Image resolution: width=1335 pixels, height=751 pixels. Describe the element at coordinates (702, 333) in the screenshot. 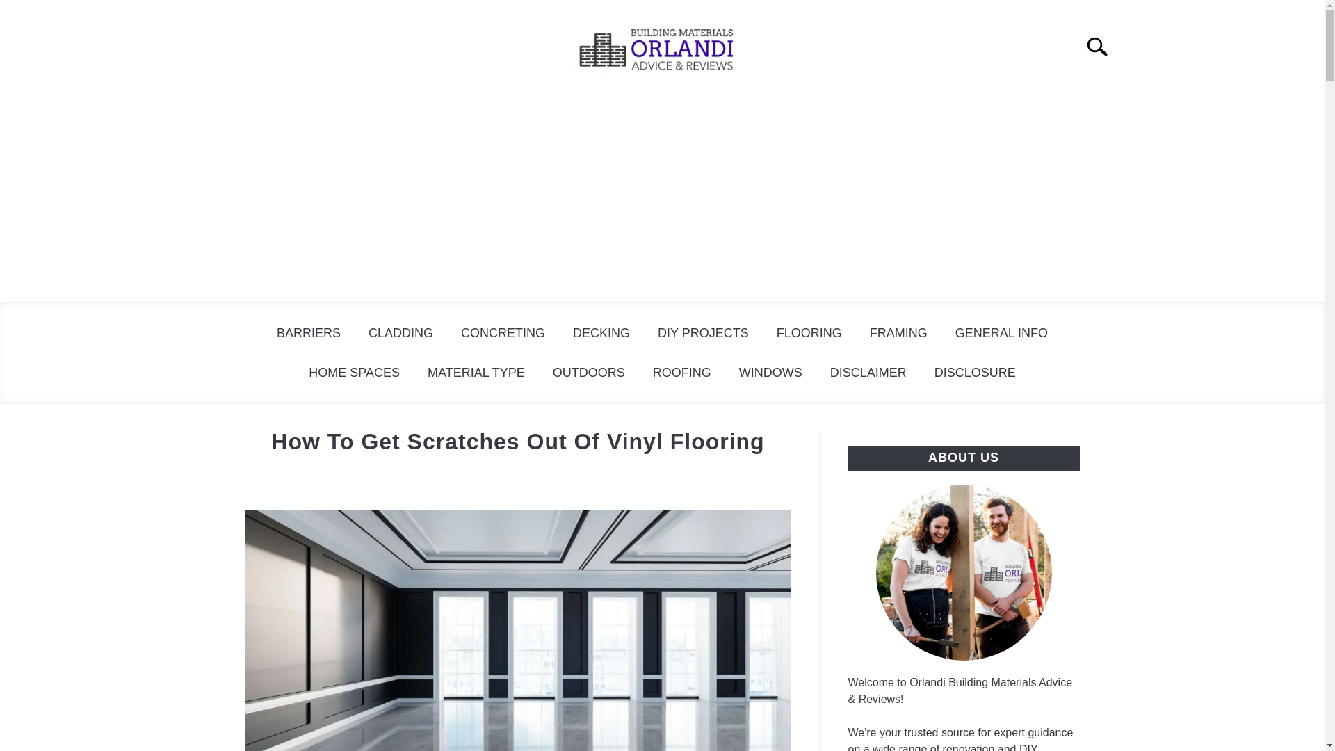

I see `DIY PROJECTS` at that location.